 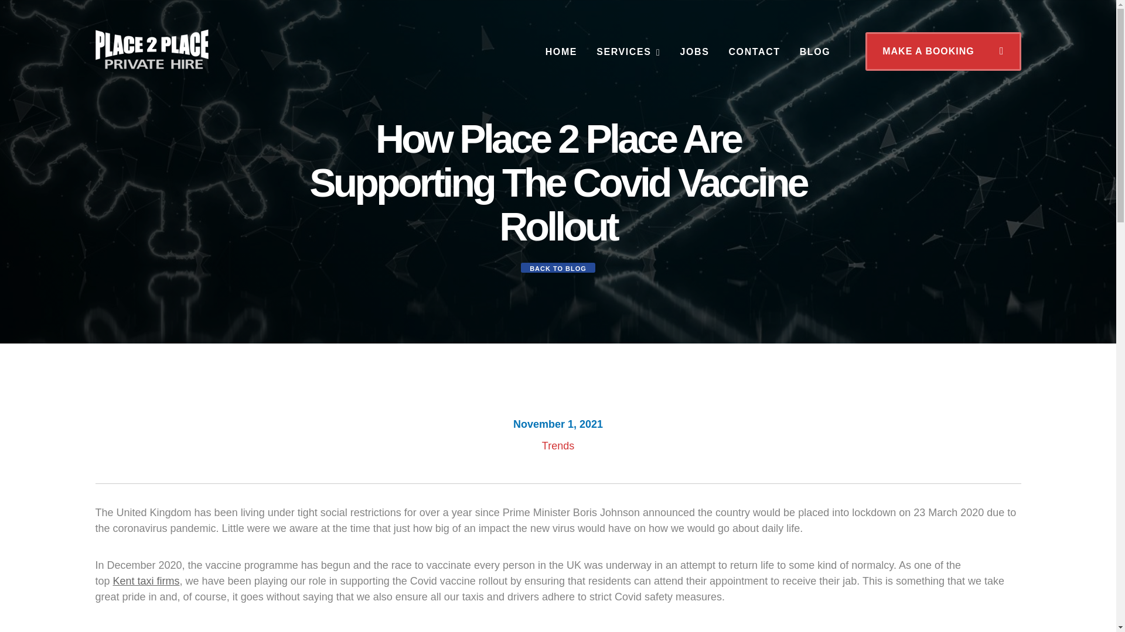 What do you see at coordinates (628, 51) in the screenshot?
I see `SERVICES` at bounding box center [628, 51].